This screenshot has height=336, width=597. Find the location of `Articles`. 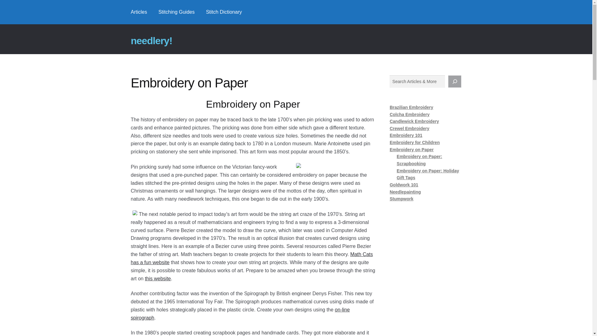

Articles is located at coordinates (139, 12).